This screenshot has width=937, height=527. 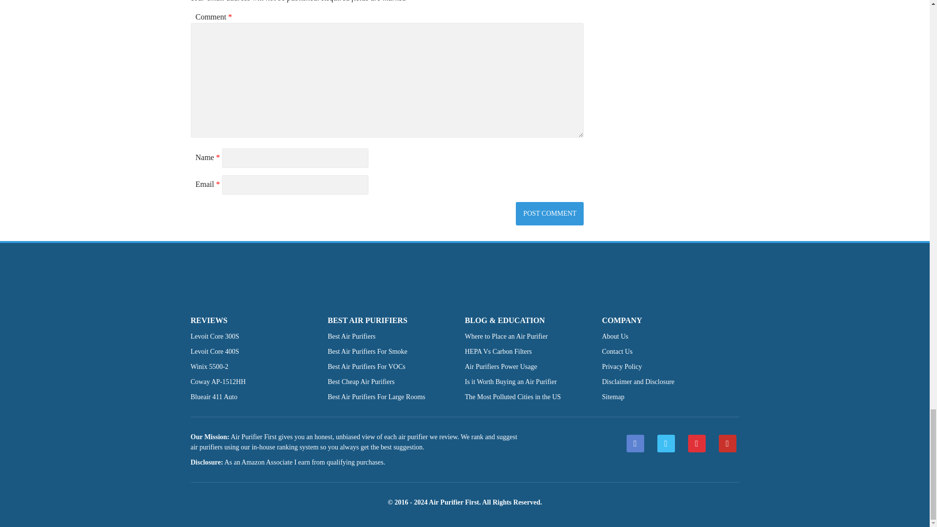 I want to click on Levoit Core 300S Air Purifier Review, so click(x=214, y=336).